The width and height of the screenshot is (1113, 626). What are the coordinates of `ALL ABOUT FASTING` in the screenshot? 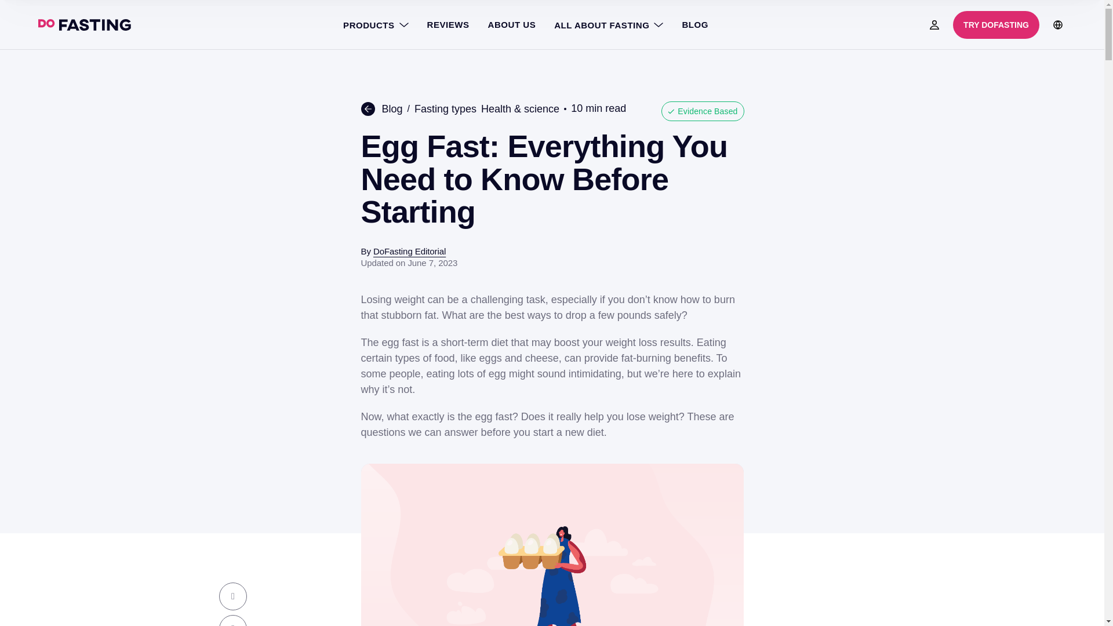 It's located at (609, 24).